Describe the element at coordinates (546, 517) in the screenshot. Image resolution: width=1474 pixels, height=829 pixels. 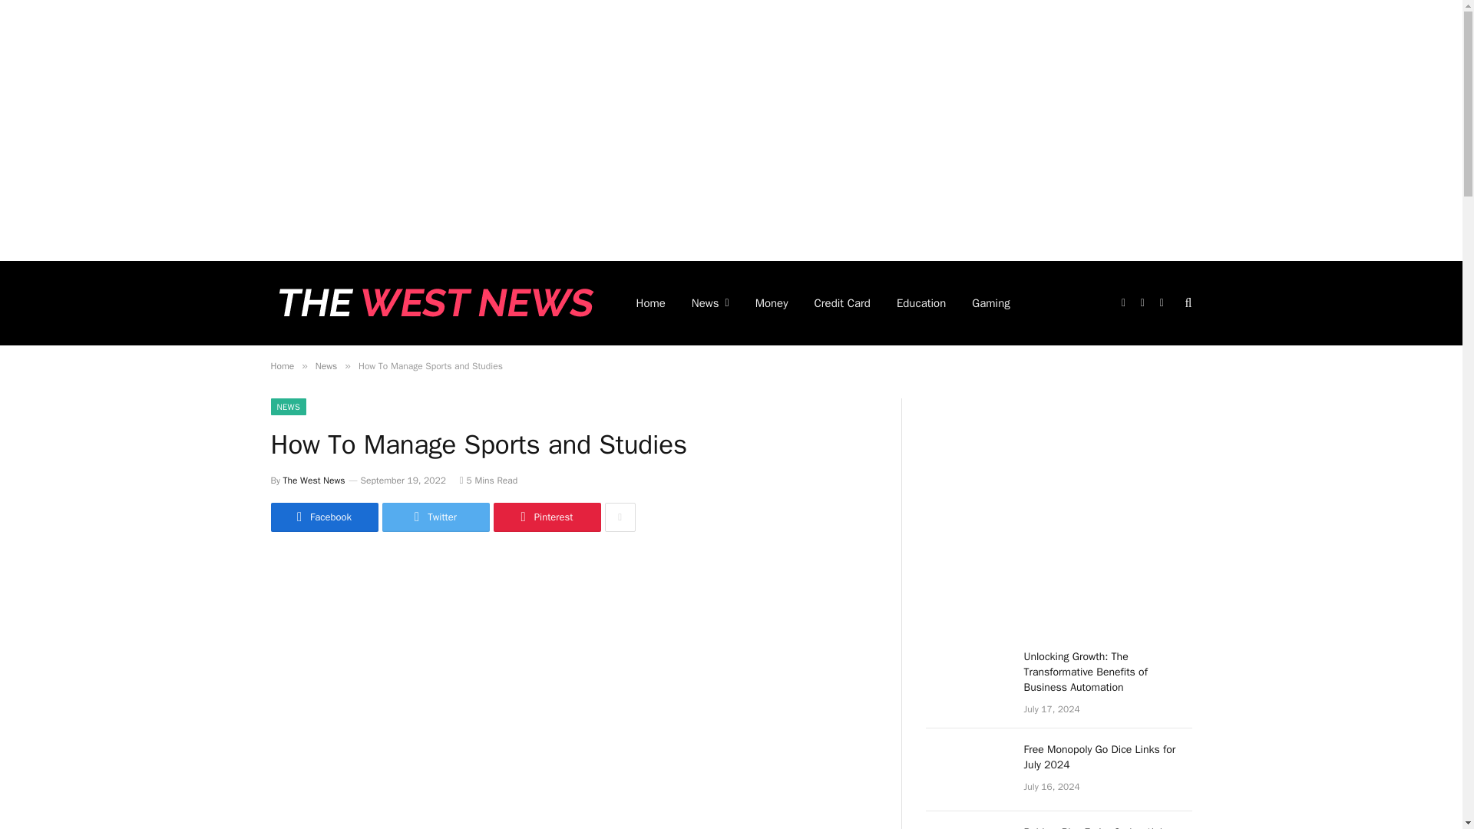
I see `Share on Pinterest` at that location.